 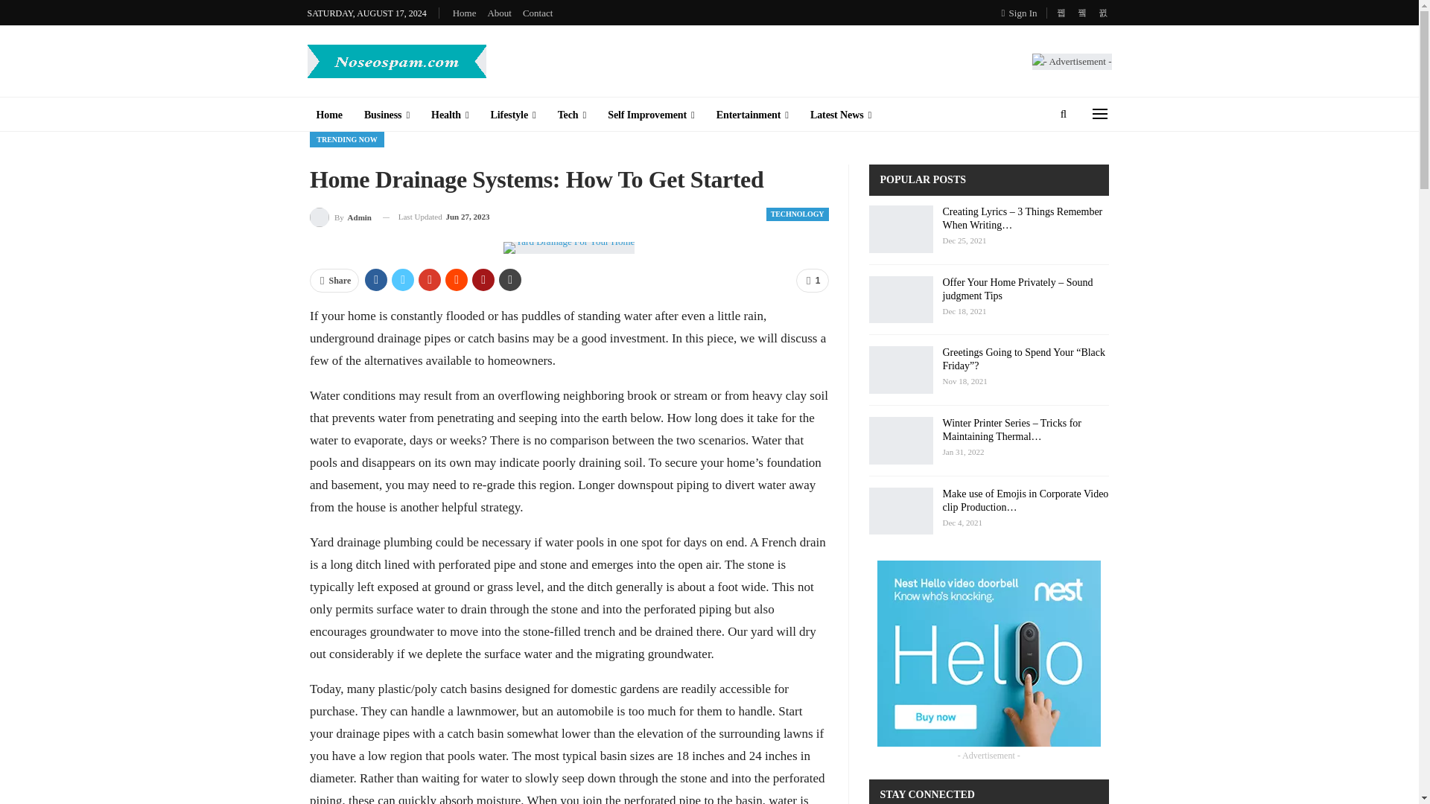 I want to click on Home, so click(x=328, y=115).